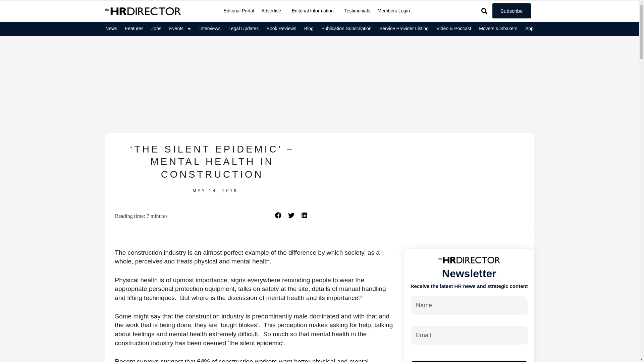 Image resolution: width=644 pixels, height=362 pixels. I want to click on Advertise, so click(273, 11).